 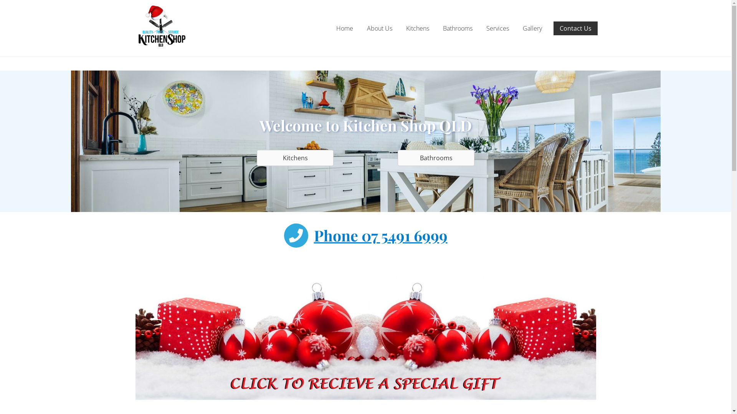 I want to click on Home, so click(x=345, y=28).